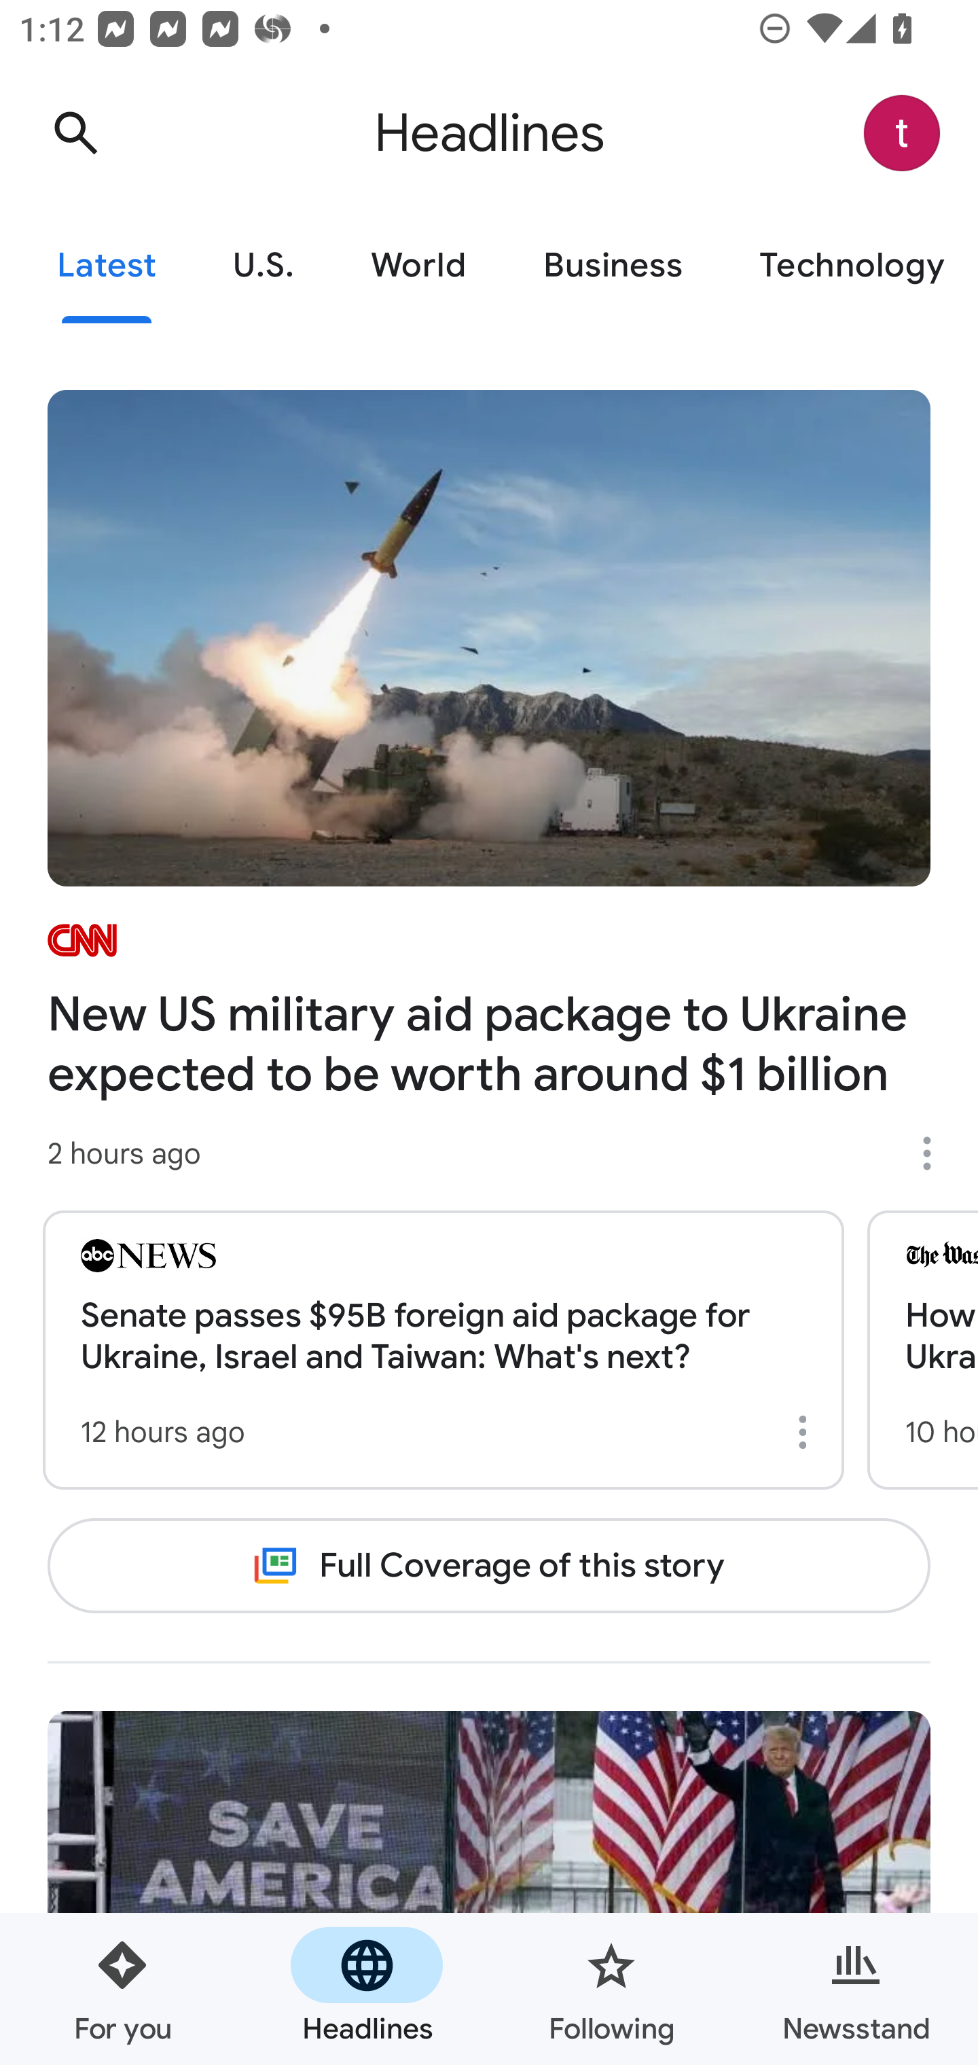 This screenshot has width=978, height=2065. I want to click on Full Coverage of this story, so click(489, 1565).